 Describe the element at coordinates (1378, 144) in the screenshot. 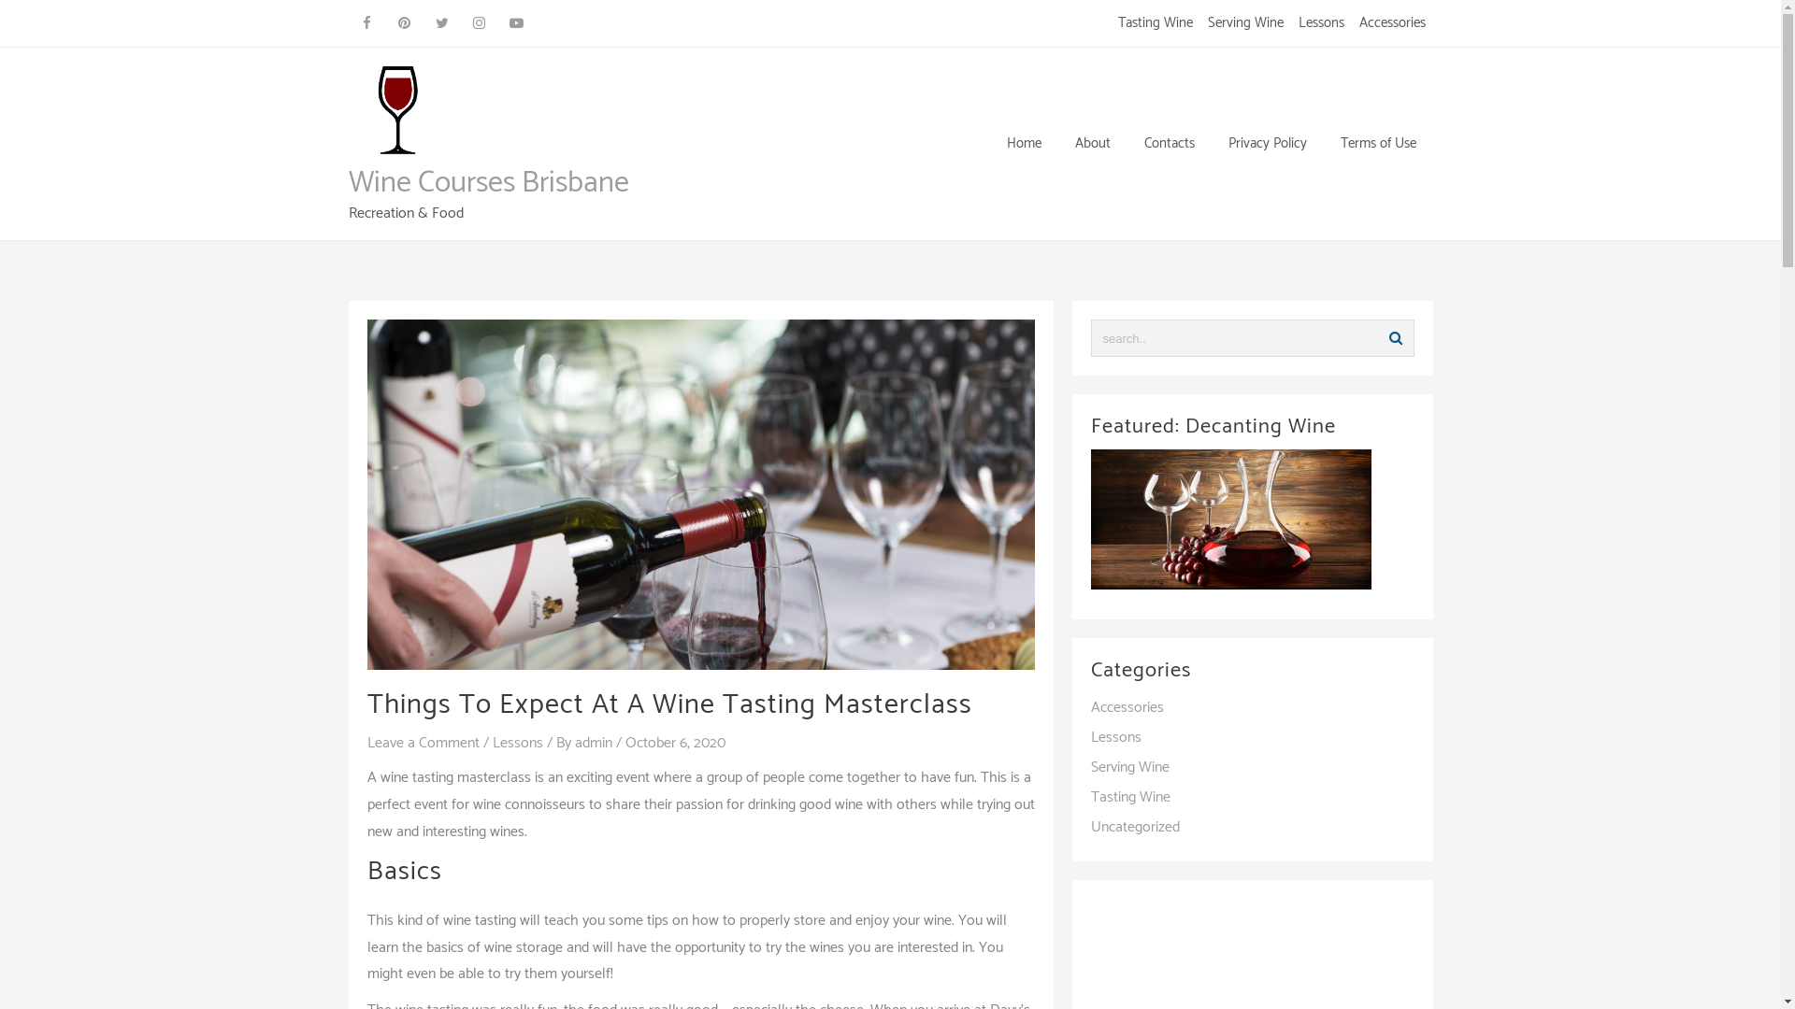

I see `Terms of Use` at that location.